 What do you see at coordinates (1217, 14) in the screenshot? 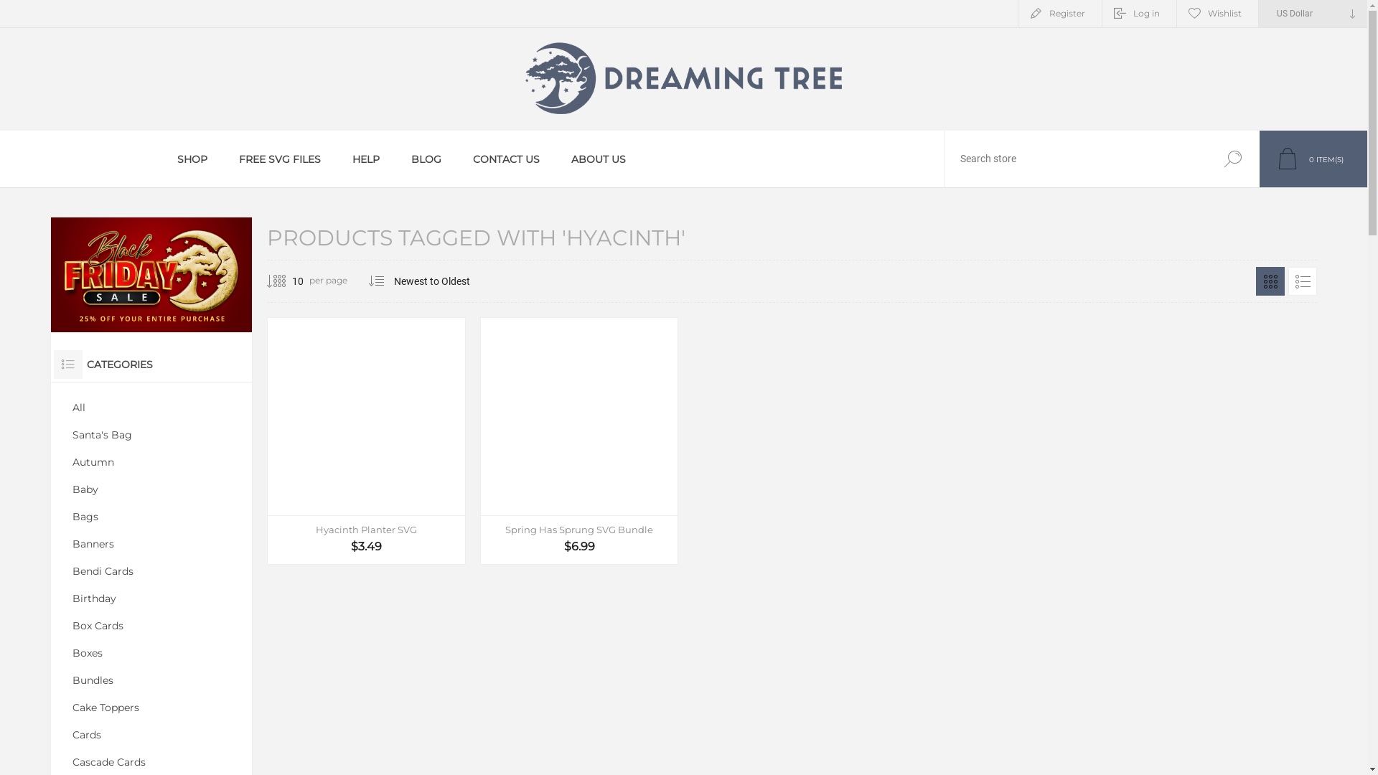
I see `Wishlist` at bounding box center [1217, 14].